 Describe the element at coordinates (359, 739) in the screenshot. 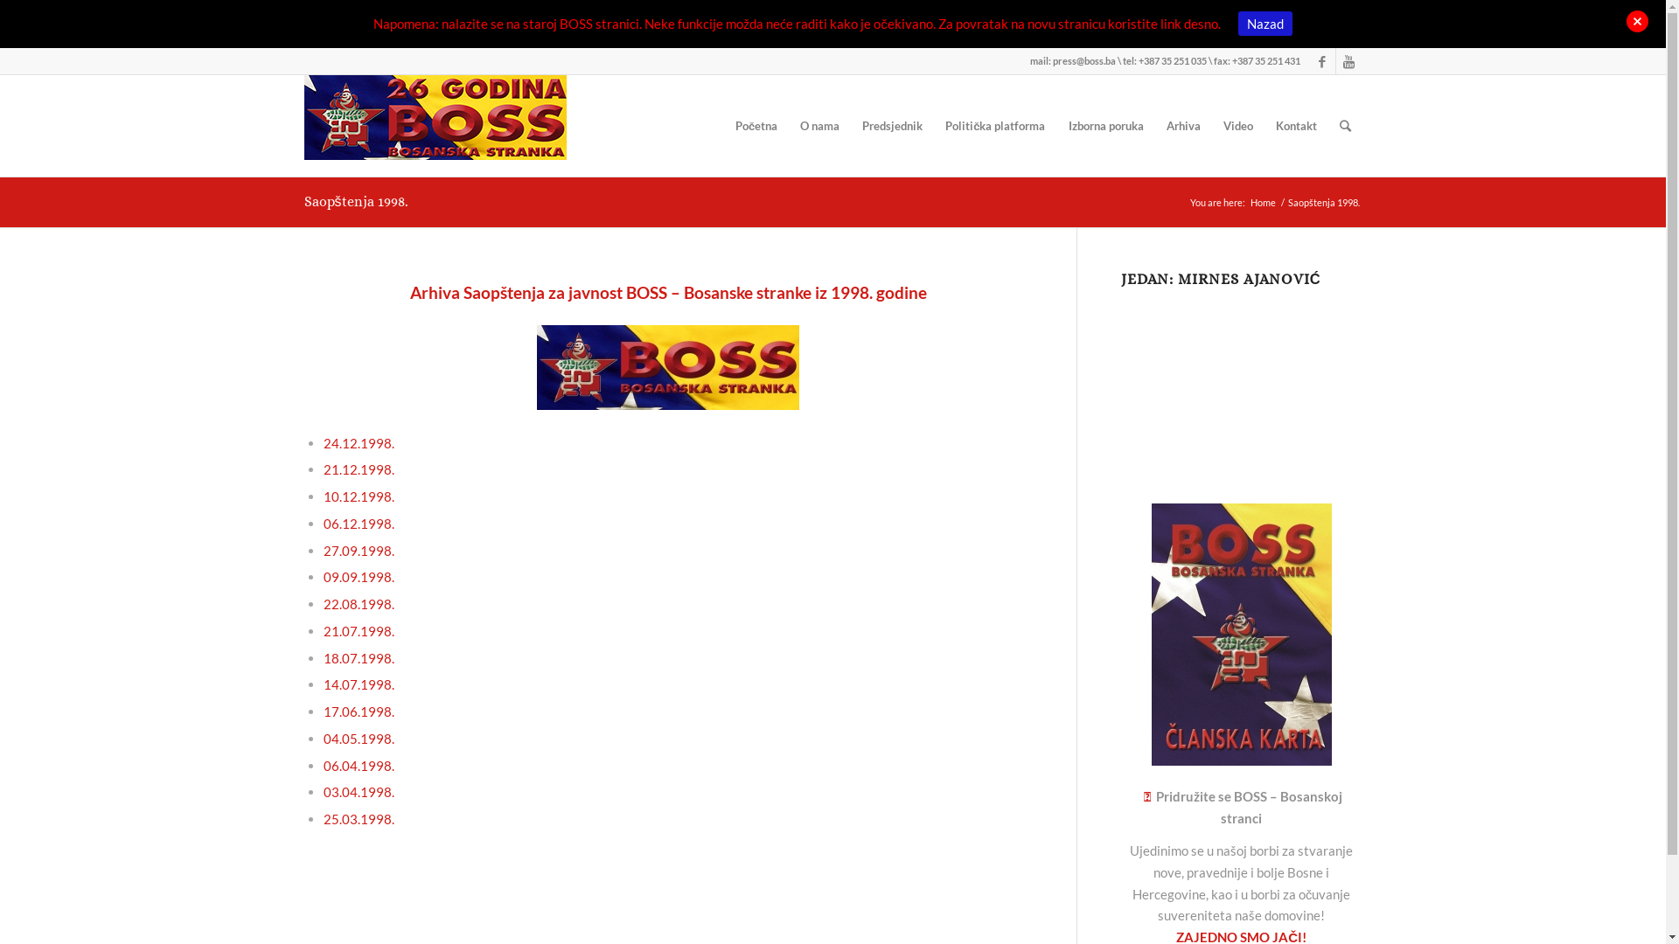

I see `04.05.1998.` at that location.